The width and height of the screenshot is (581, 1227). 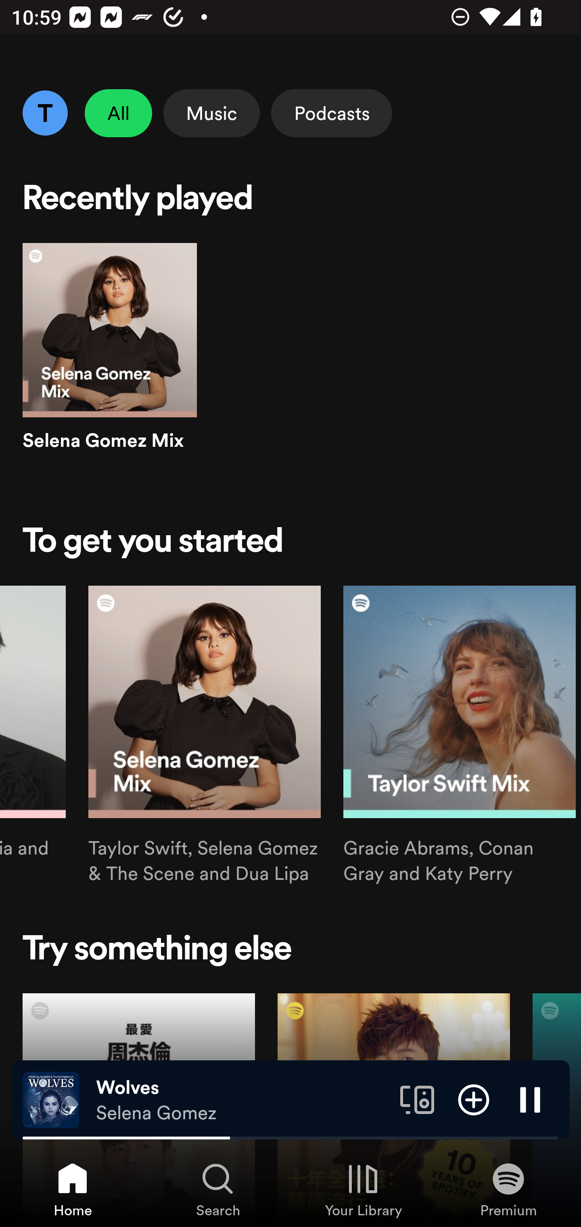 What do you see at coordinates (332, 113) in the screenshot?
I see `Podcasts Select Podcasts` at bounding box center [332, 113].